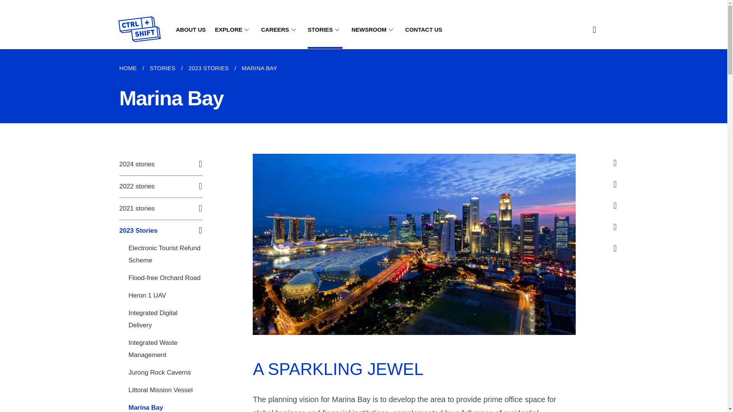 The height and width of the screenshot is (412, 733). I want to click on CAREERS, so click(279, 30).